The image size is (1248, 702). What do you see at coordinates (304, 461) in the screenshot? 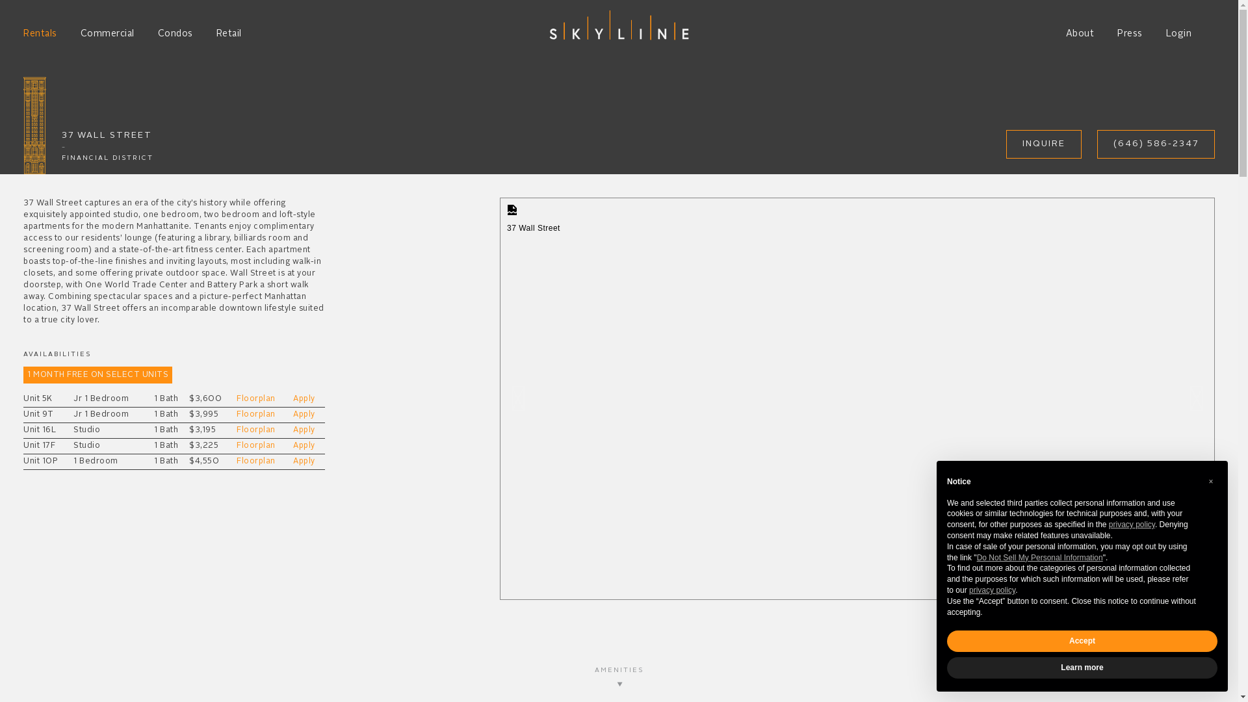
I see `Apply` at bounding box center [304, 461].